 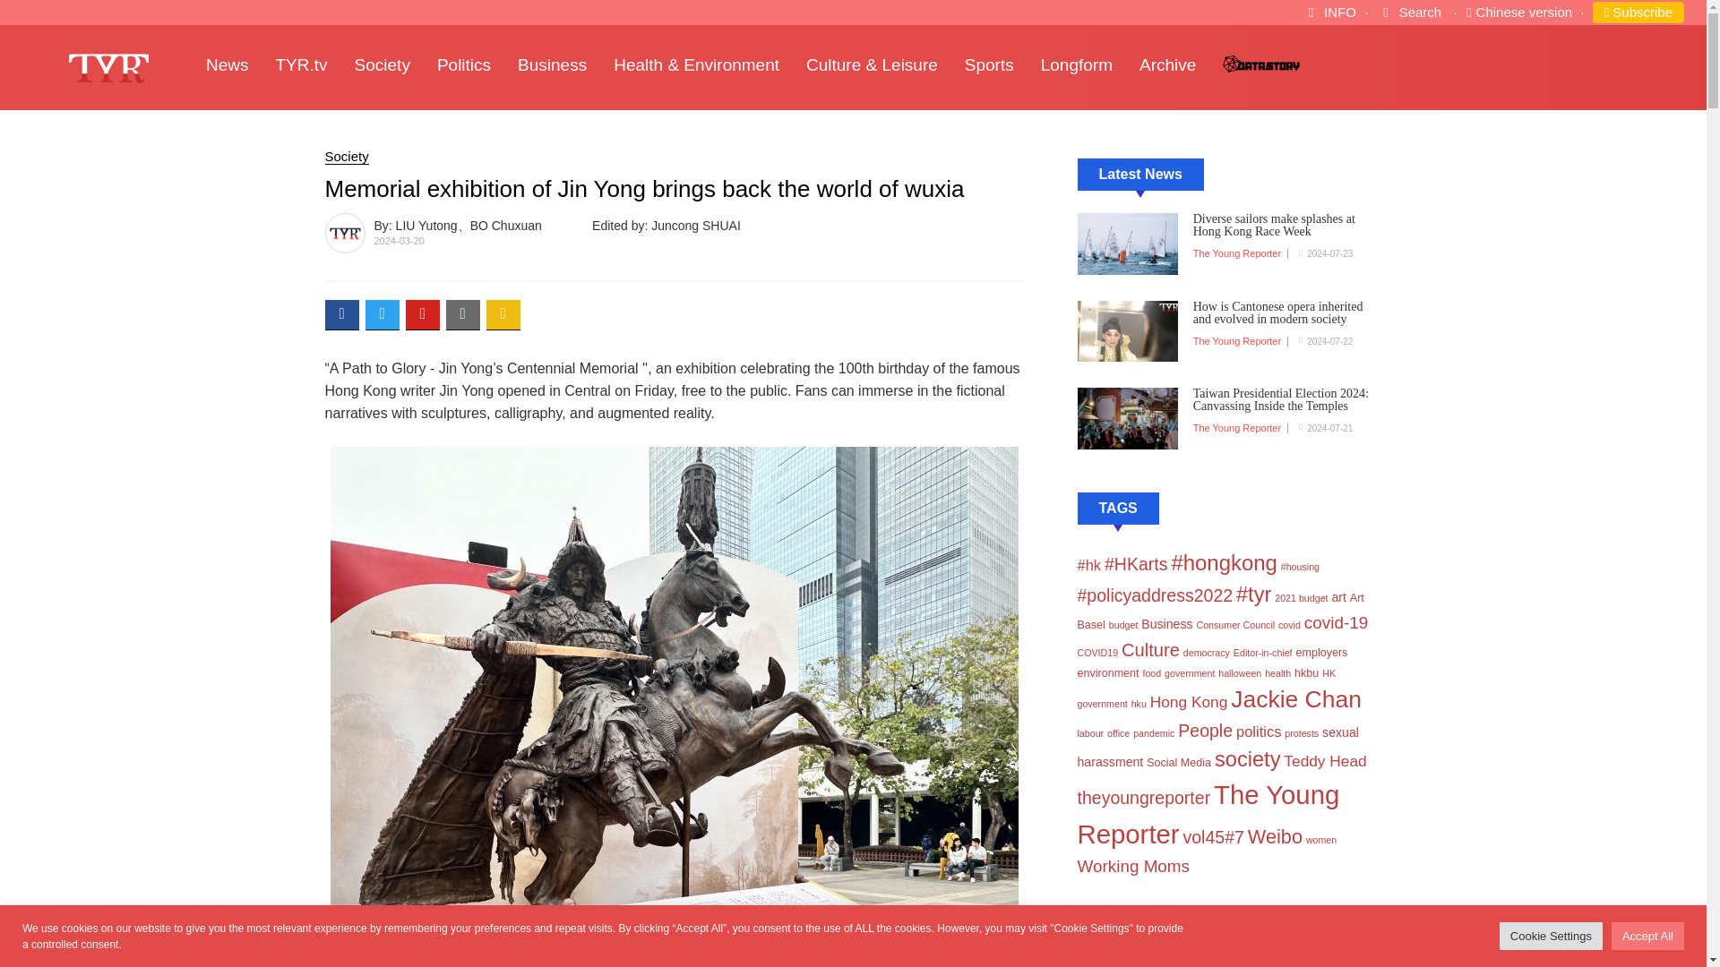 I want to click on INFO, so click(x=1331, y=12).